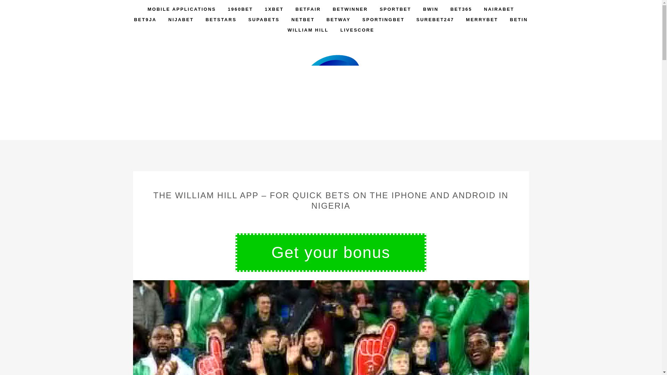 The height and width of the screenshot is (375, 667). I want to click on NAIRABET, so click(499, 9).